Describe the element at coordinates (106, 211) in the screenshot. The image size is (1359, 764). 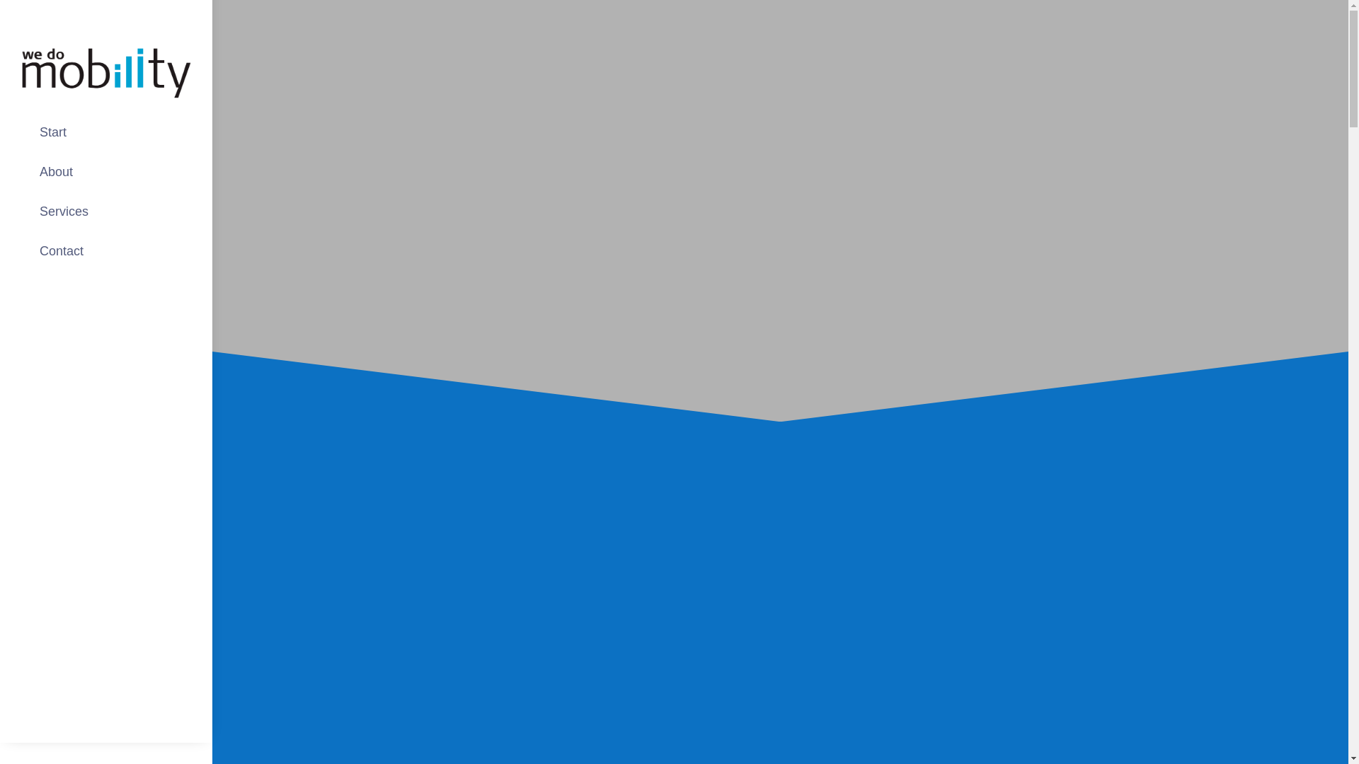
I see `Services` at that location.